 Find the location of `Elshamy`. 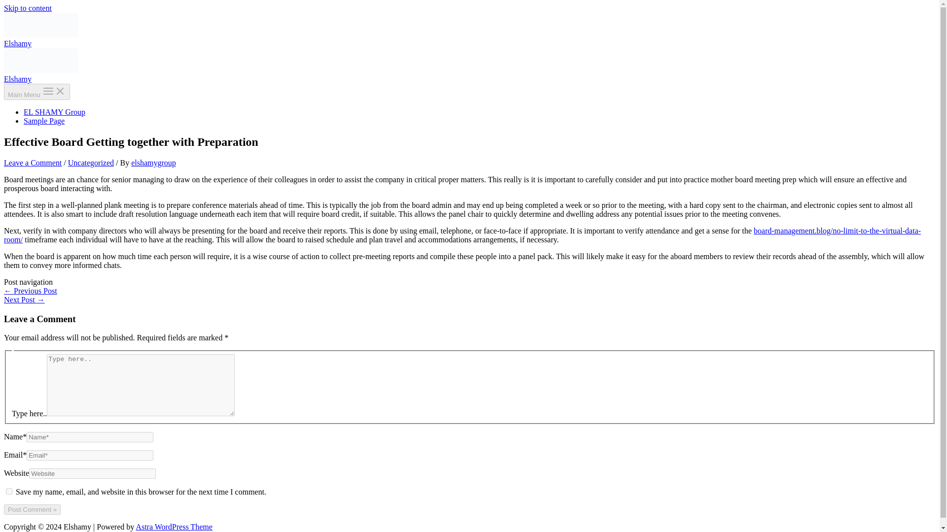

Elshamy is located at coordinates (17, 79).